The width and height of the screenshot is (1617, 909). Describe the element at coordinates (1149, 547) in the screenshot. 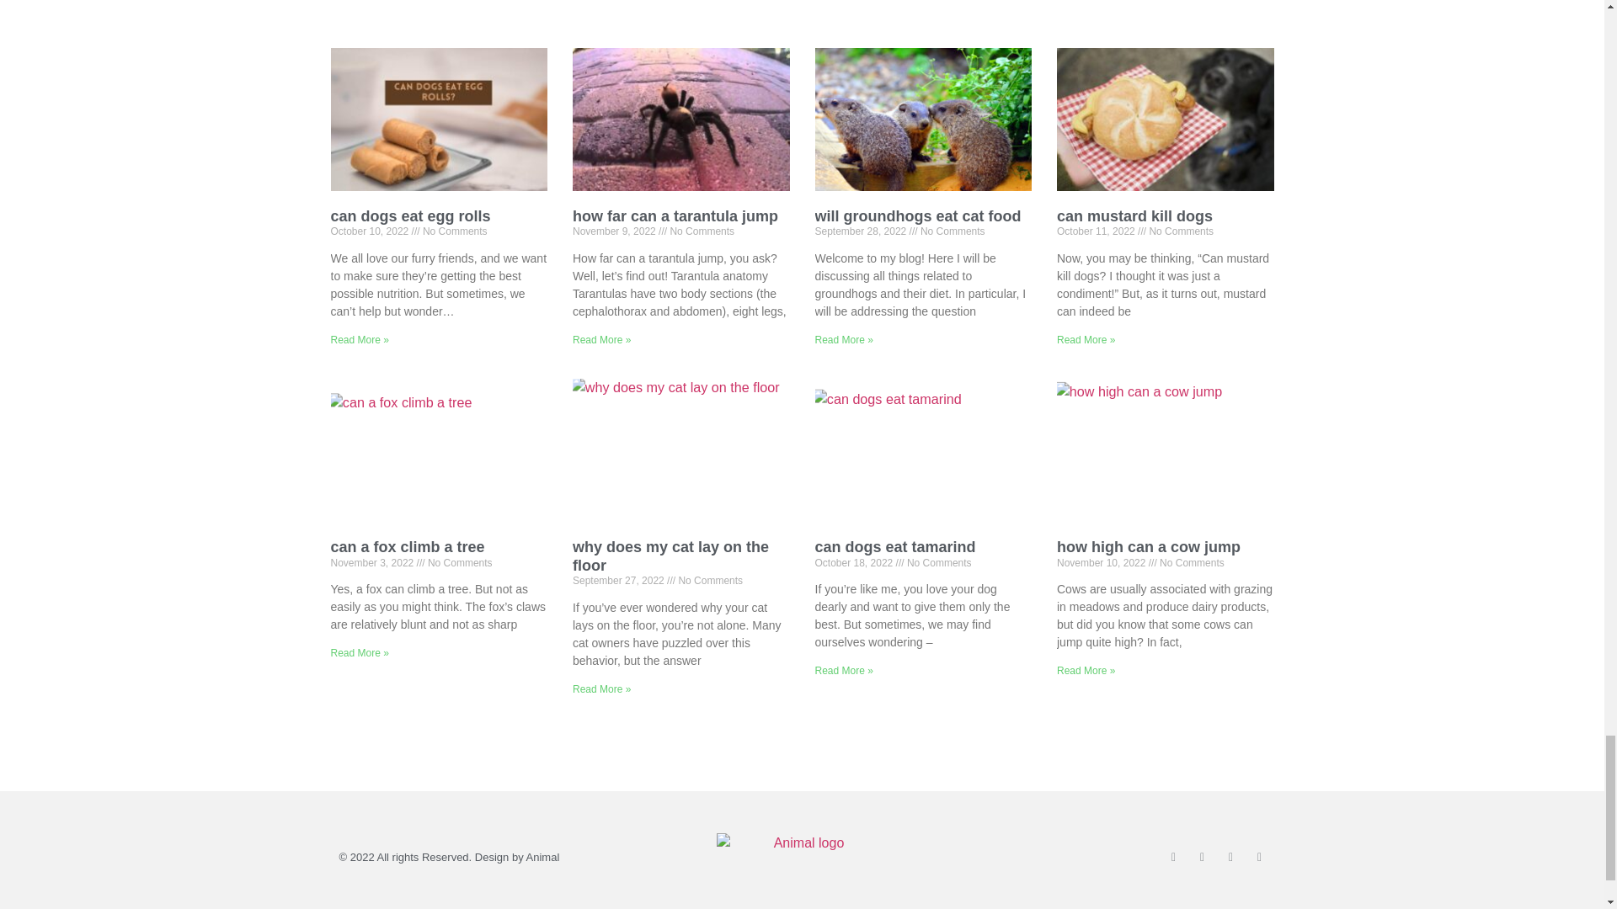

I see `how high can a cow jump` at that location.